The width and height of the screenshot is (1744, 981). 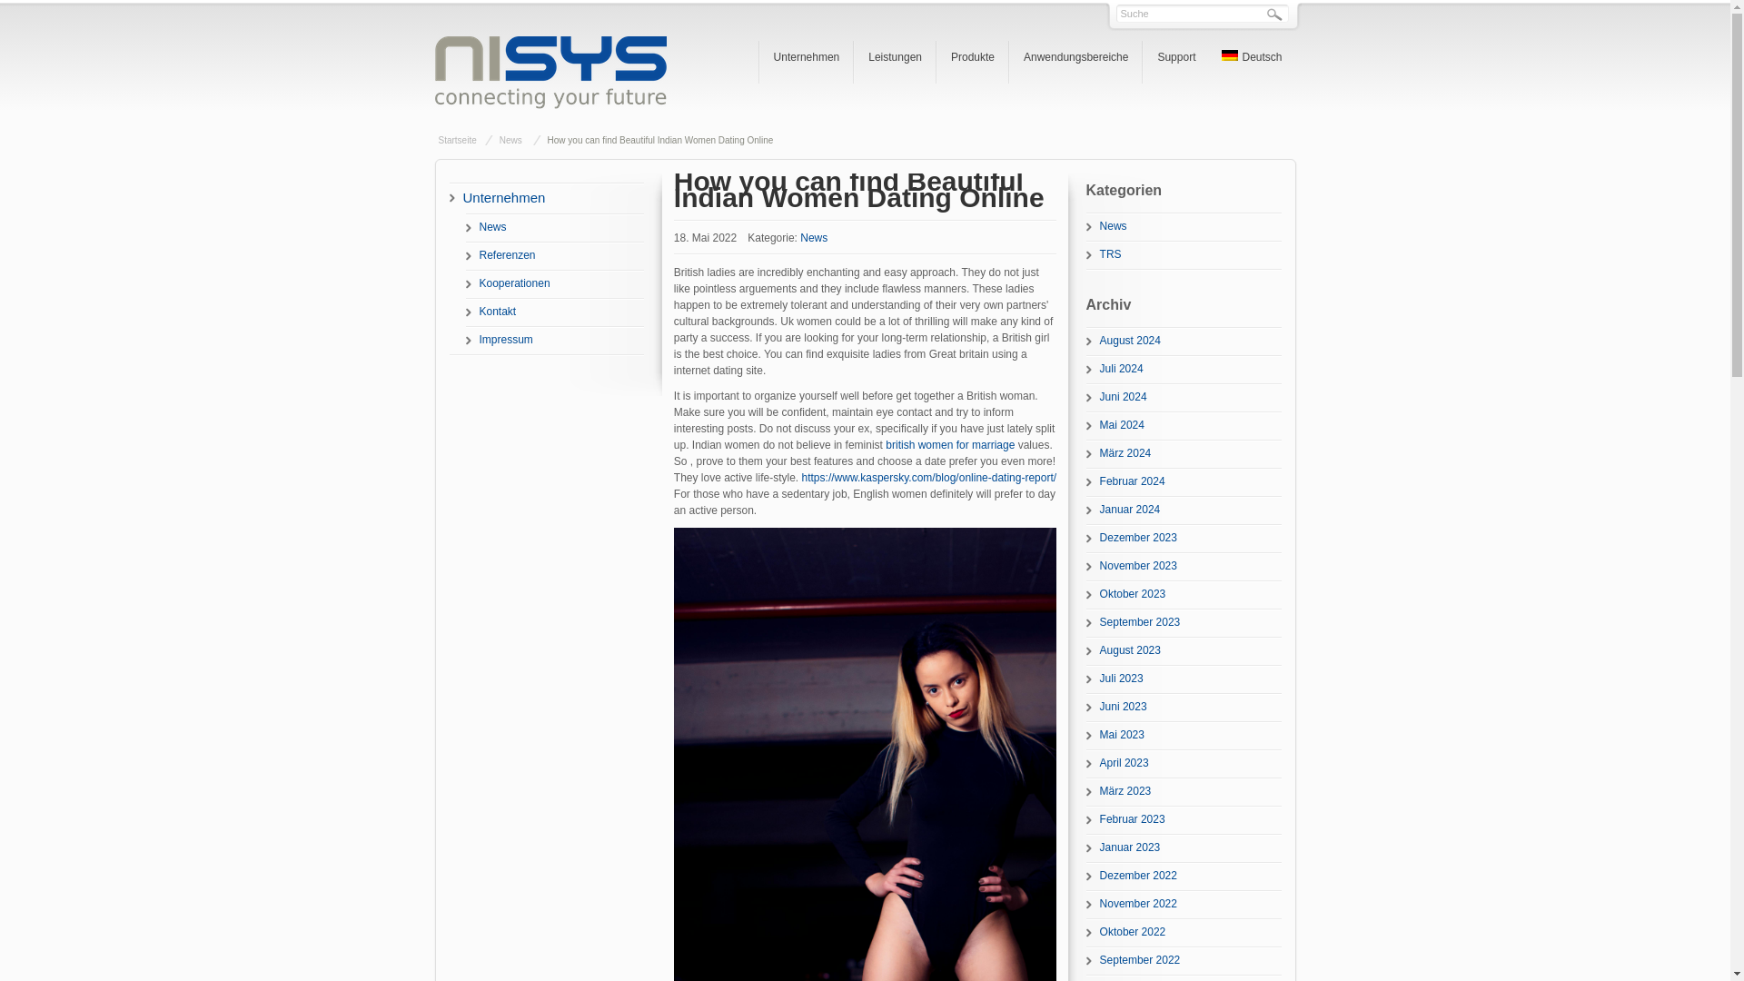 What do you see at coordinates (545, 198) in the screenshot?
I see `Unternehmen` at bounding box center [545, 198].